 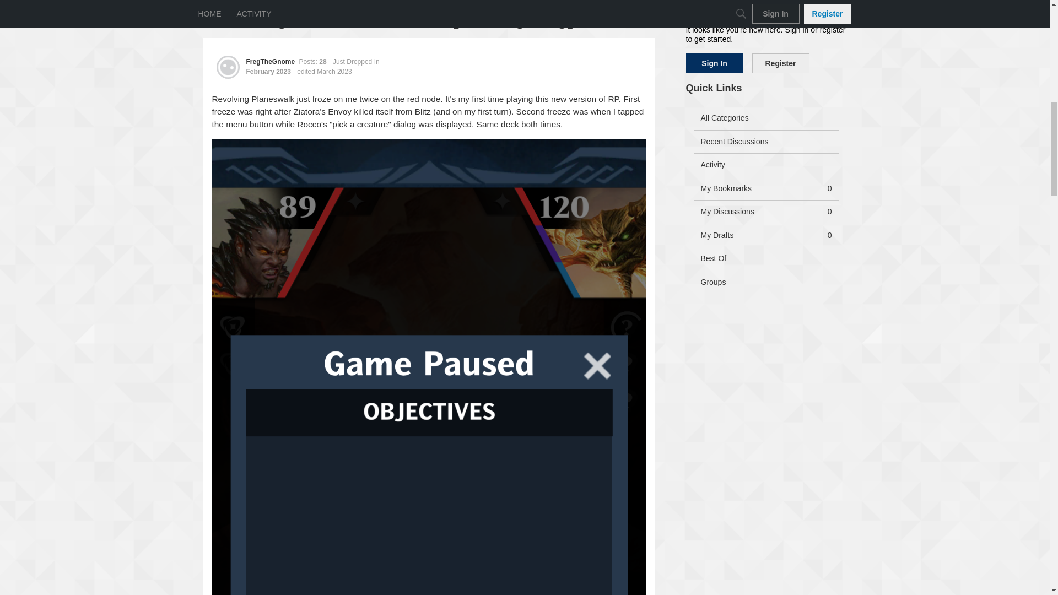 I want to click on Recent Discussions, so click(x=766, y=141).